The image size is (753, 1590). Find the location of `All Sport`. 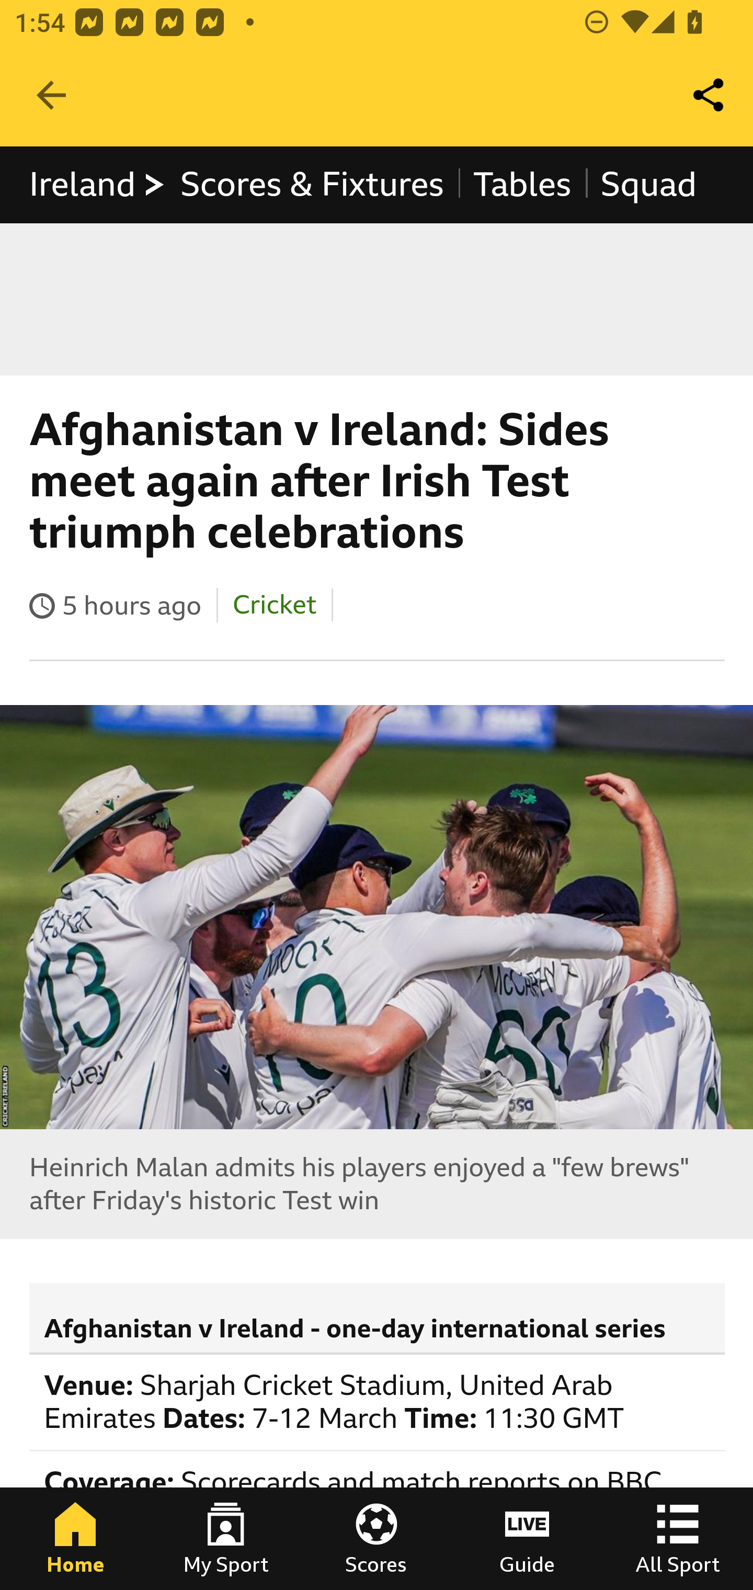

All Sport is located at coordinates (678, 1539).